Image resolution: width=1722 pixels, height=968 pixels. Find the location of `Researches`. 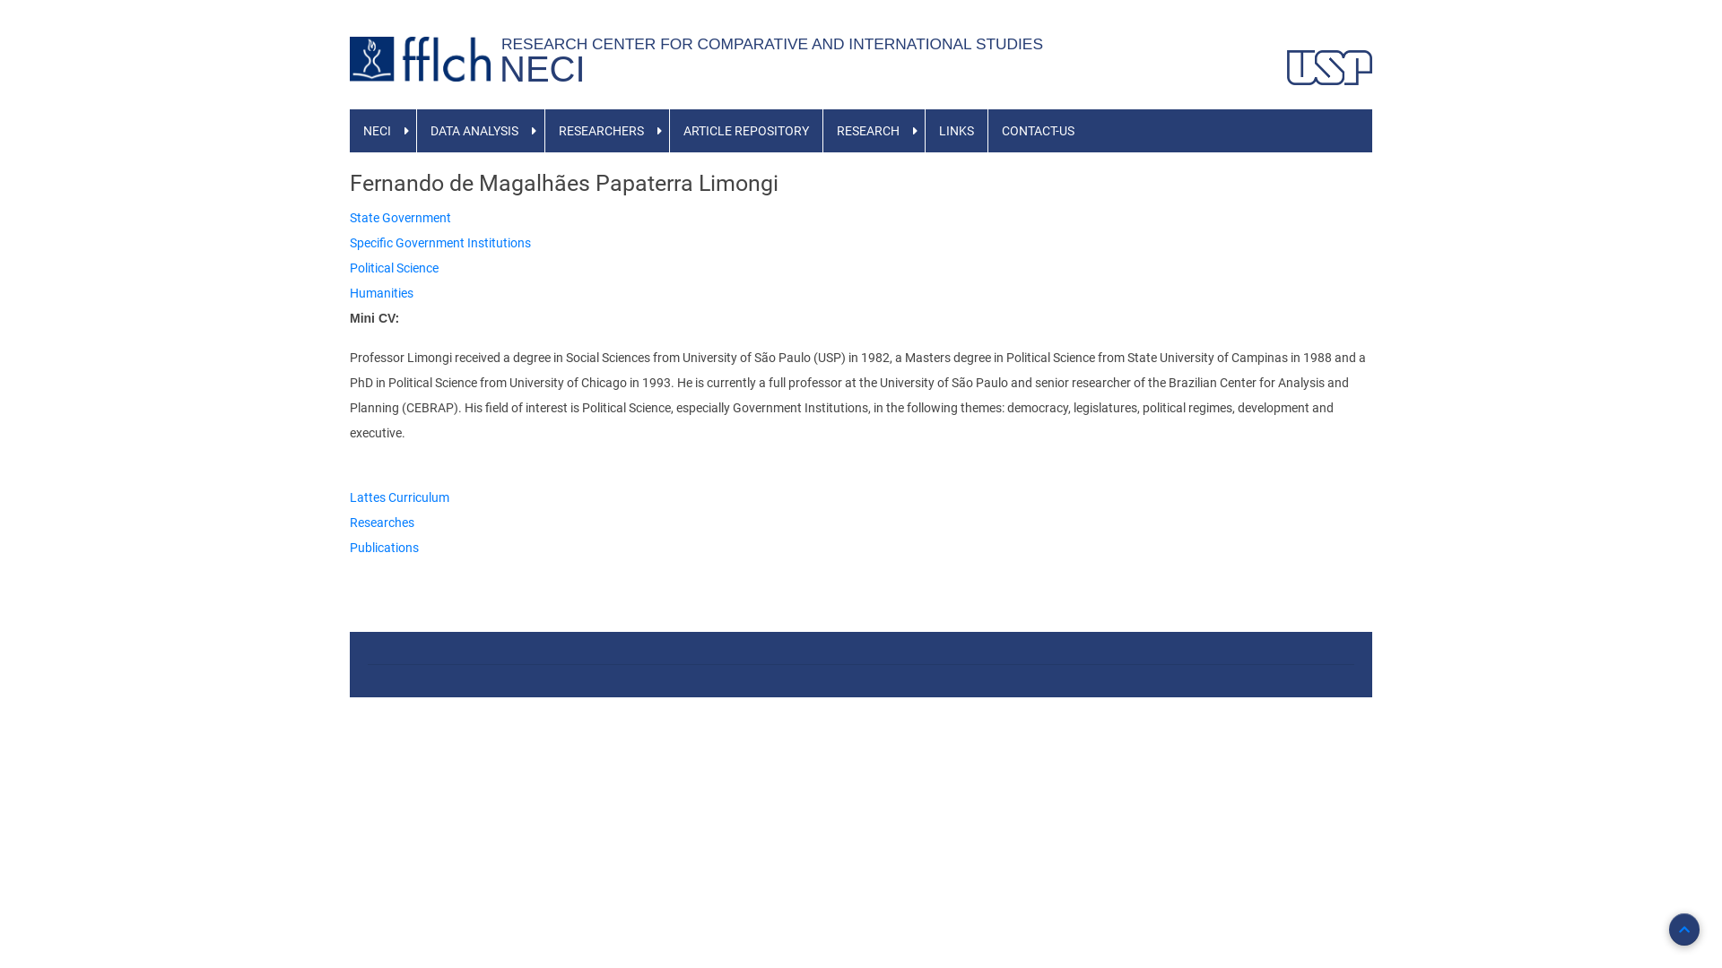

Researches is located at coordinates (382, 523).